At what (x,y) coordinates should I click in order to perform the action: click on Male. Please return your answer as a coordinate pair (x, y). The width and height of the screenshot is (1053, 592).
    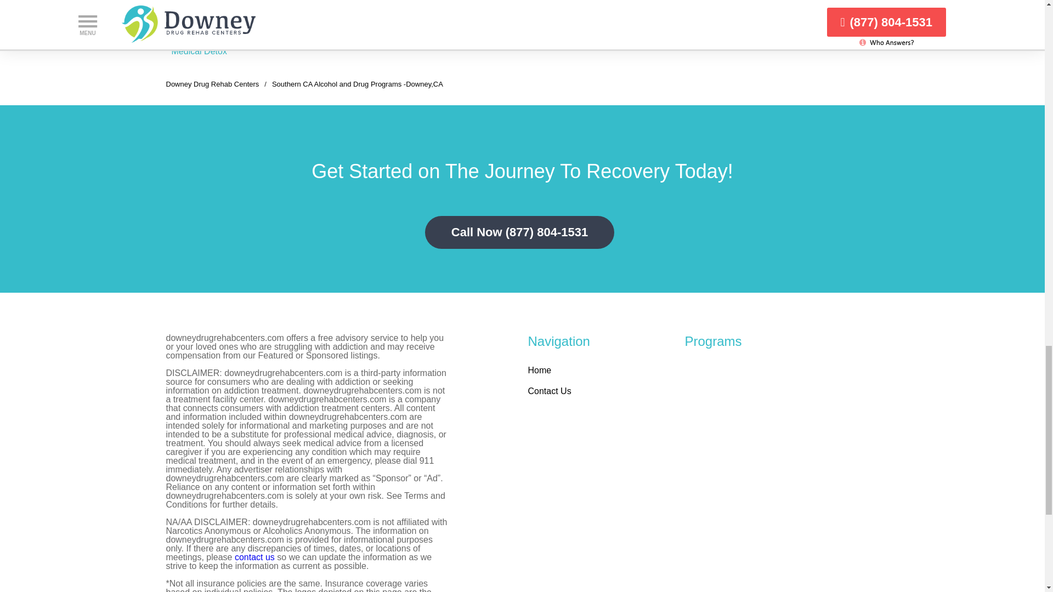
    Looking at the image, I should click on (323, 40).